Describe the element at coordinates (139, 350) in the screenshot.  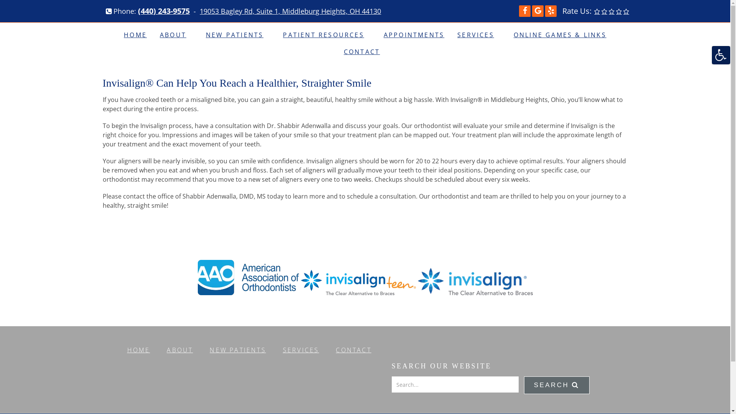
I see `HOME` at that location.